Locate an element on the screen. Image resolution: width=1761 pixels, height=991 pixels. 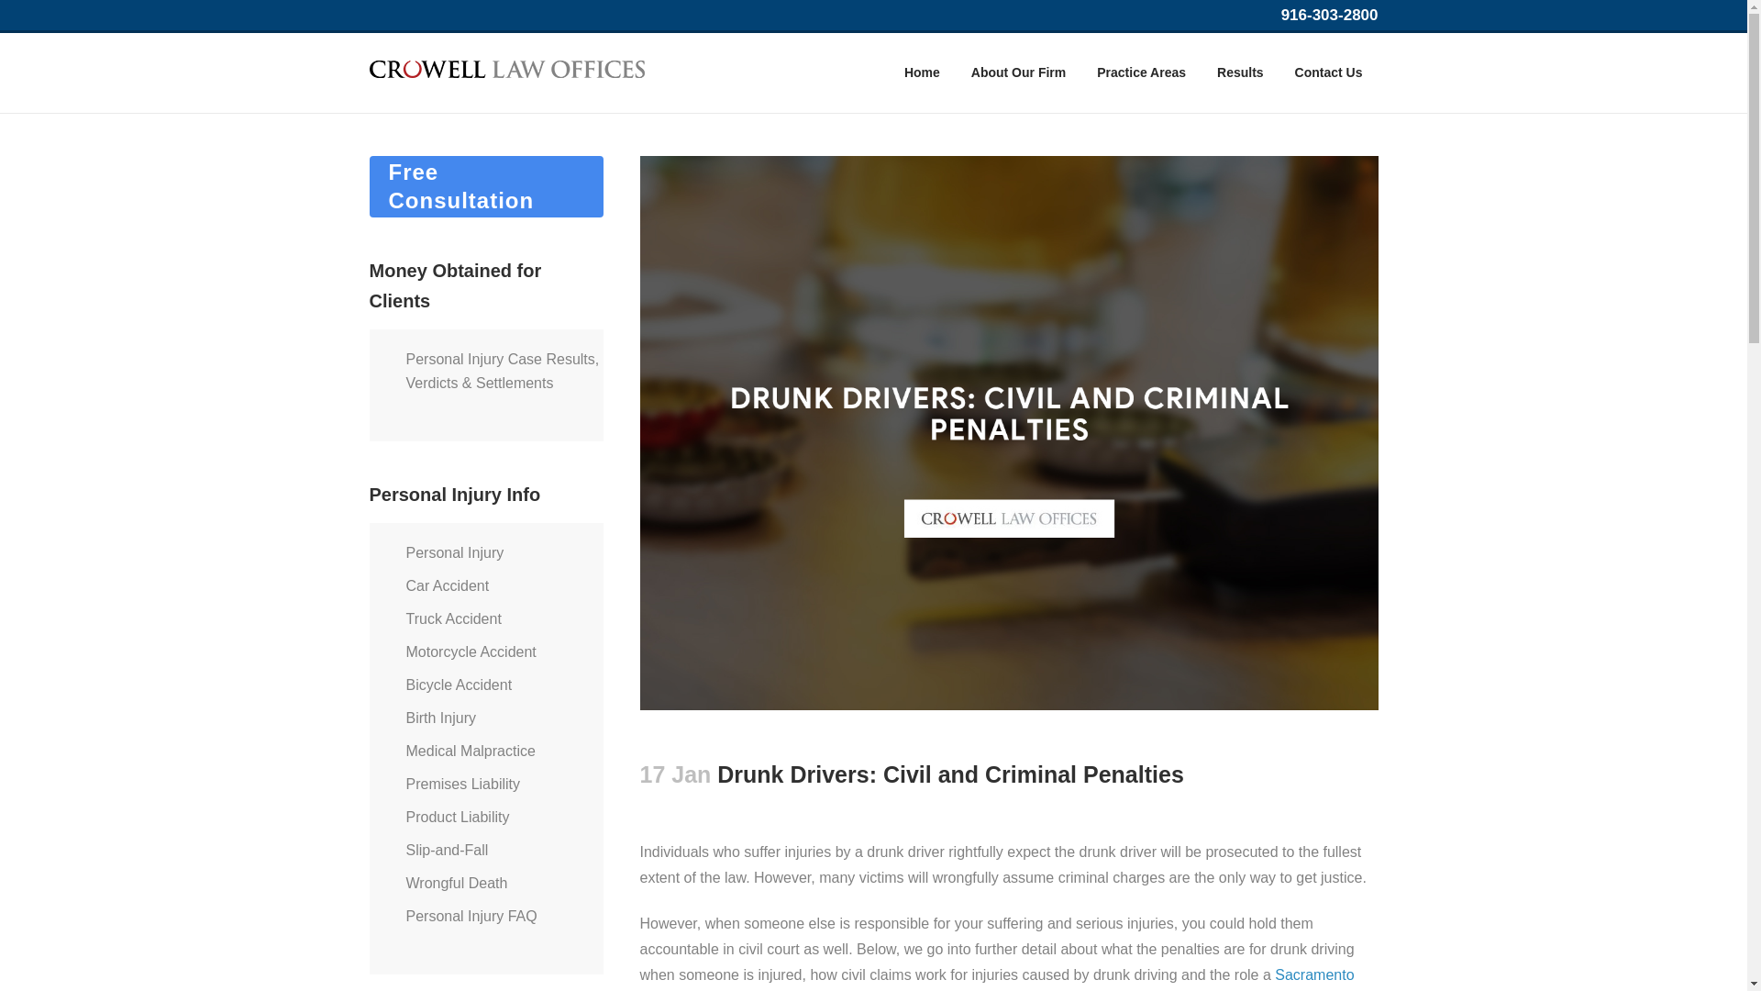
About Our Firm is located at coordinates (1018, 72).